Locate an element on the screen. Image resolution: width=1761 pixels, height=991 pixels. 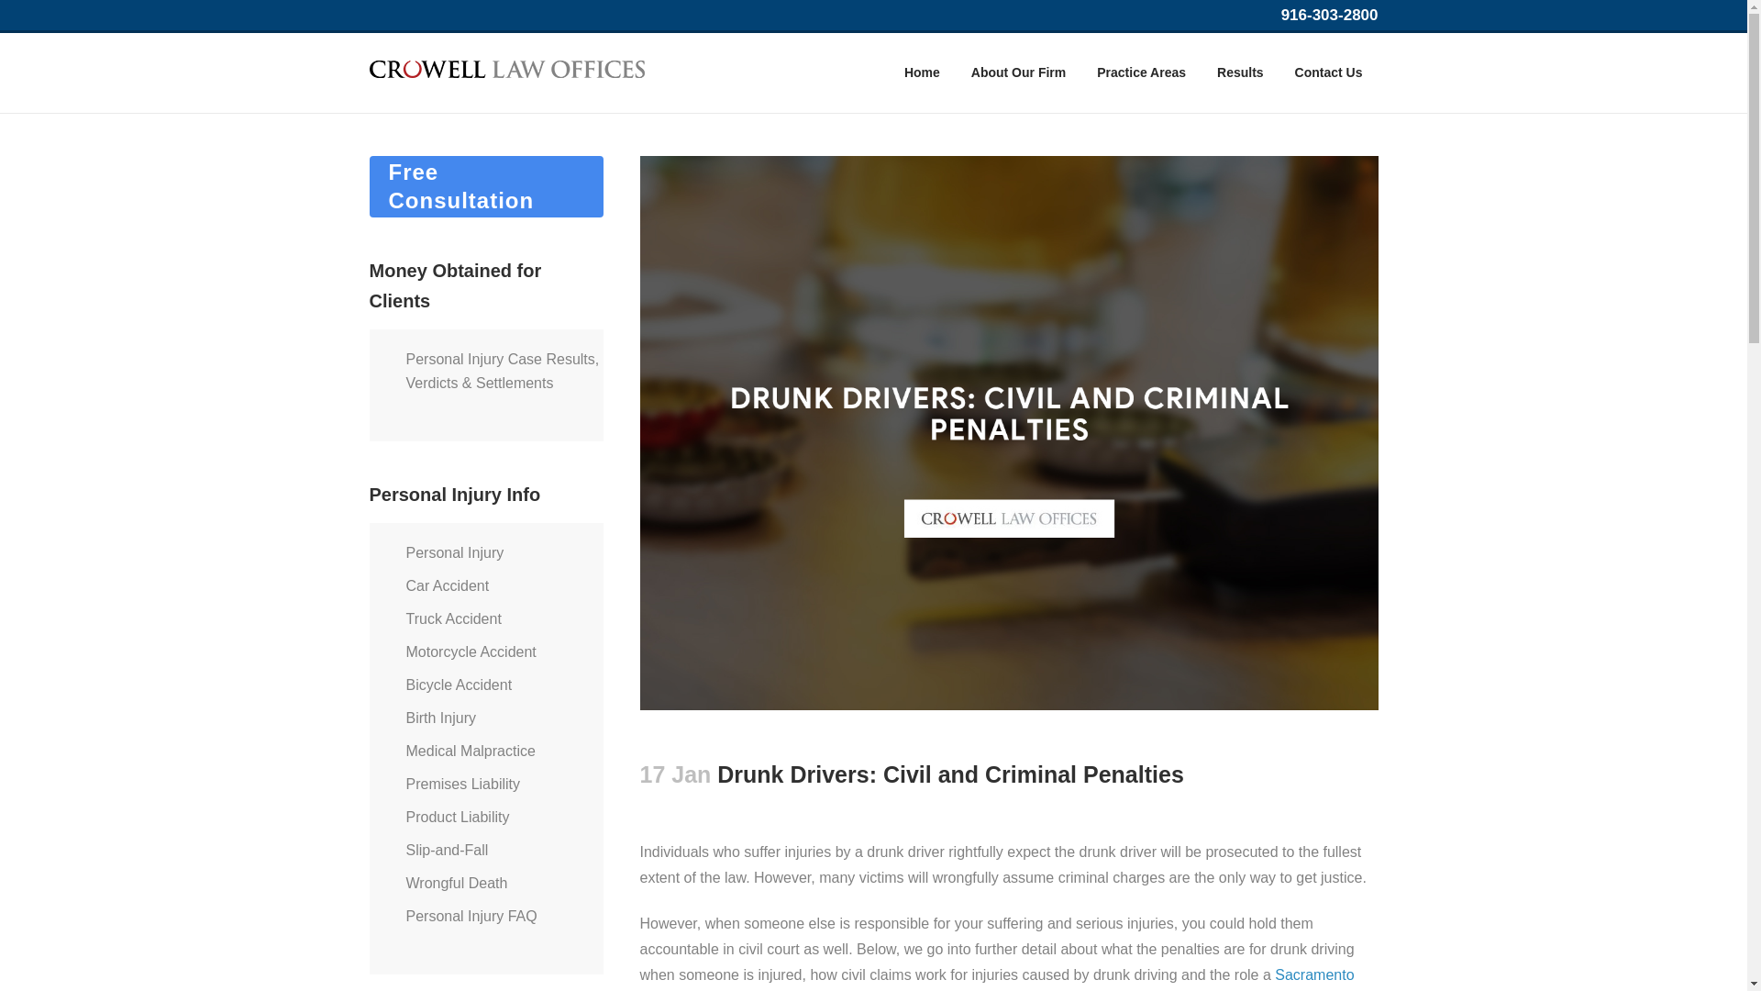
About Our Firm is located at coordinates (1018, 72).